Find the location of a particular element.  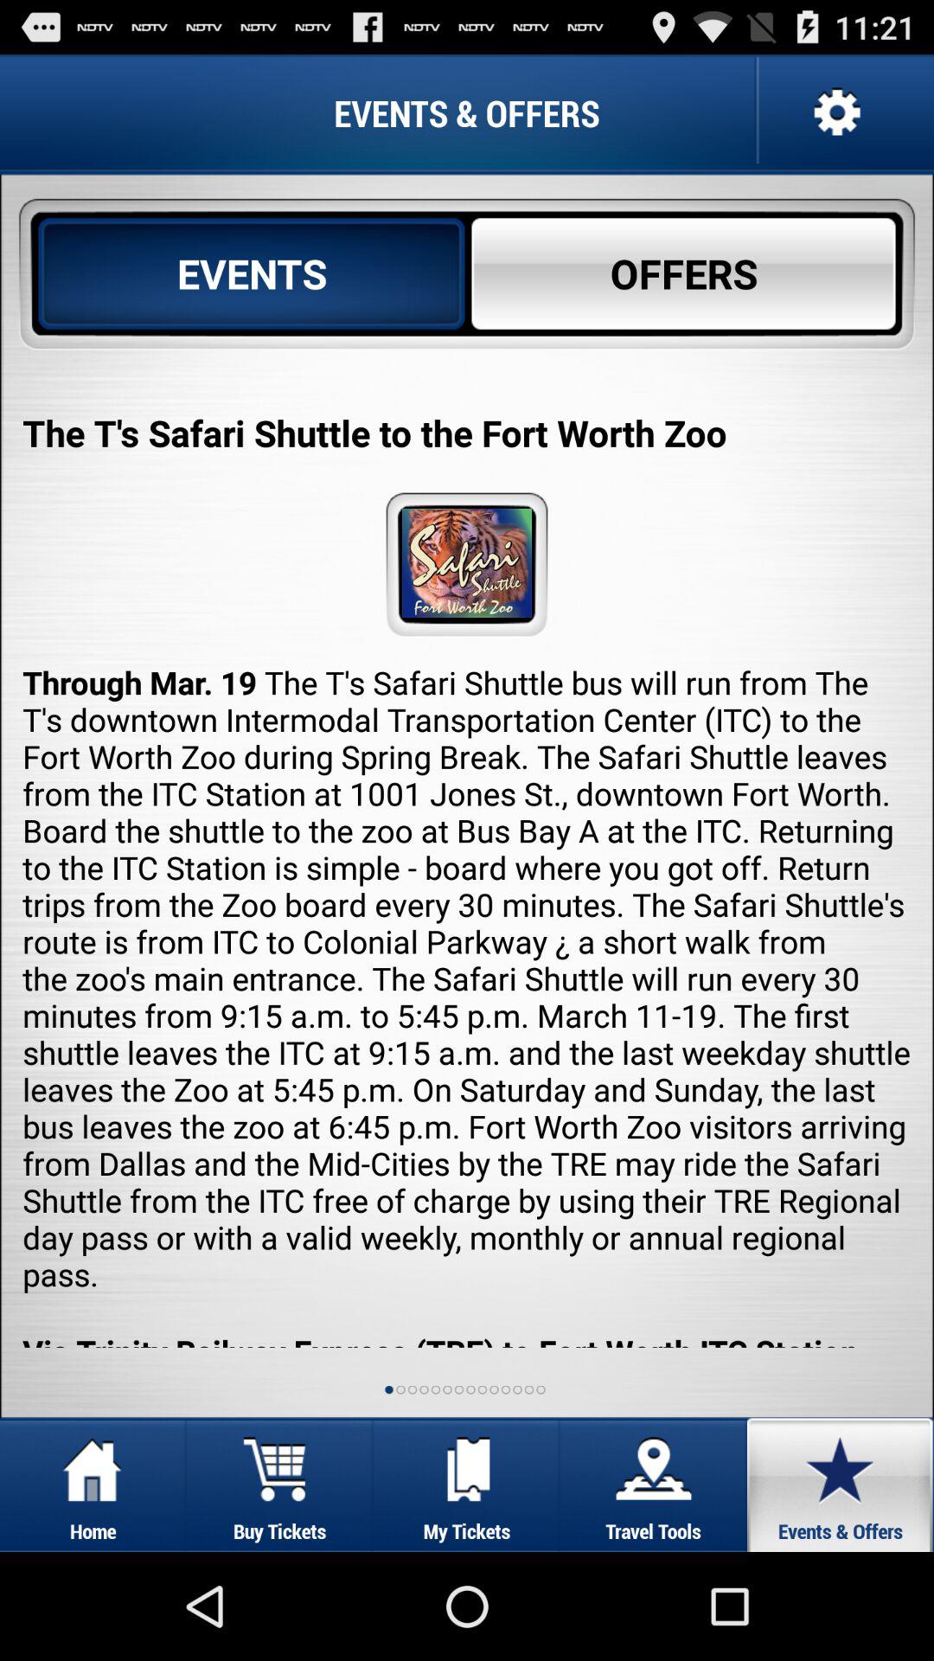

toggle settings is located at coordinates (835, 112).